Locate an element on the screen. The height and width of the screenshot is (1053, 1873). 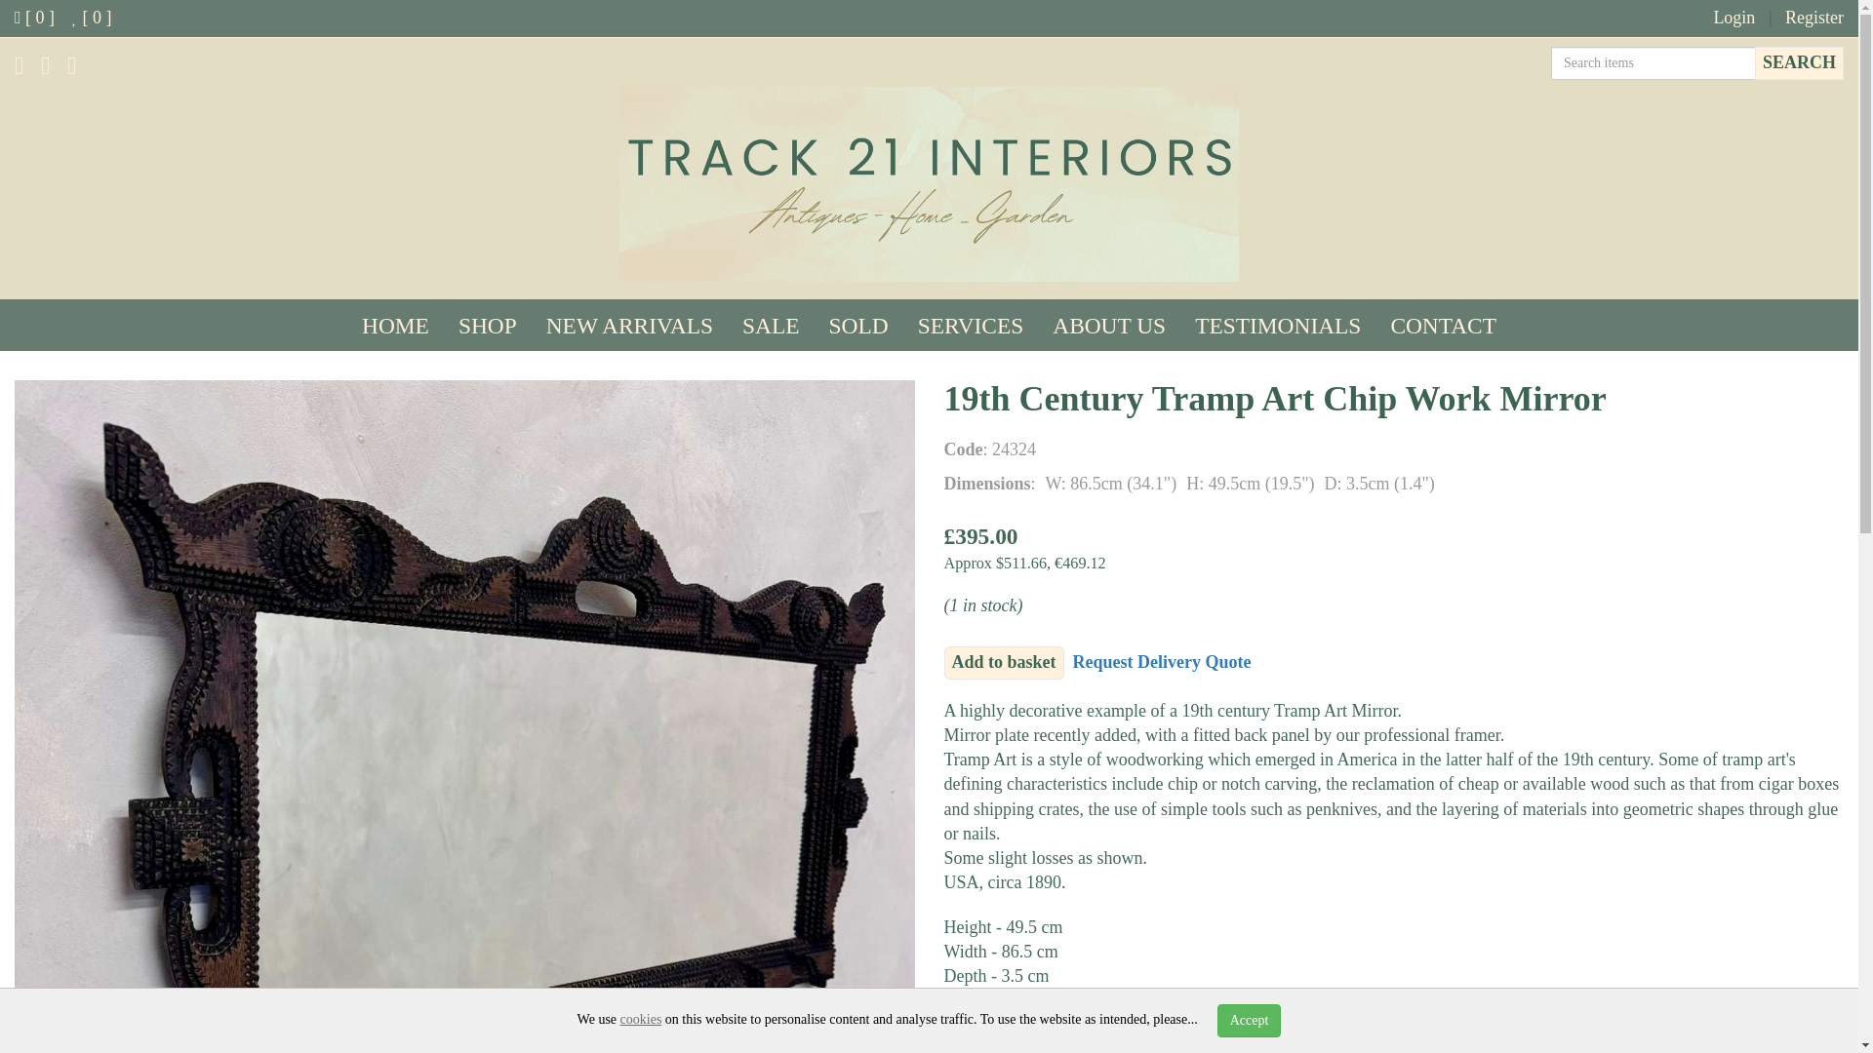
ABOUT US is located at coordinates (1108, 325).